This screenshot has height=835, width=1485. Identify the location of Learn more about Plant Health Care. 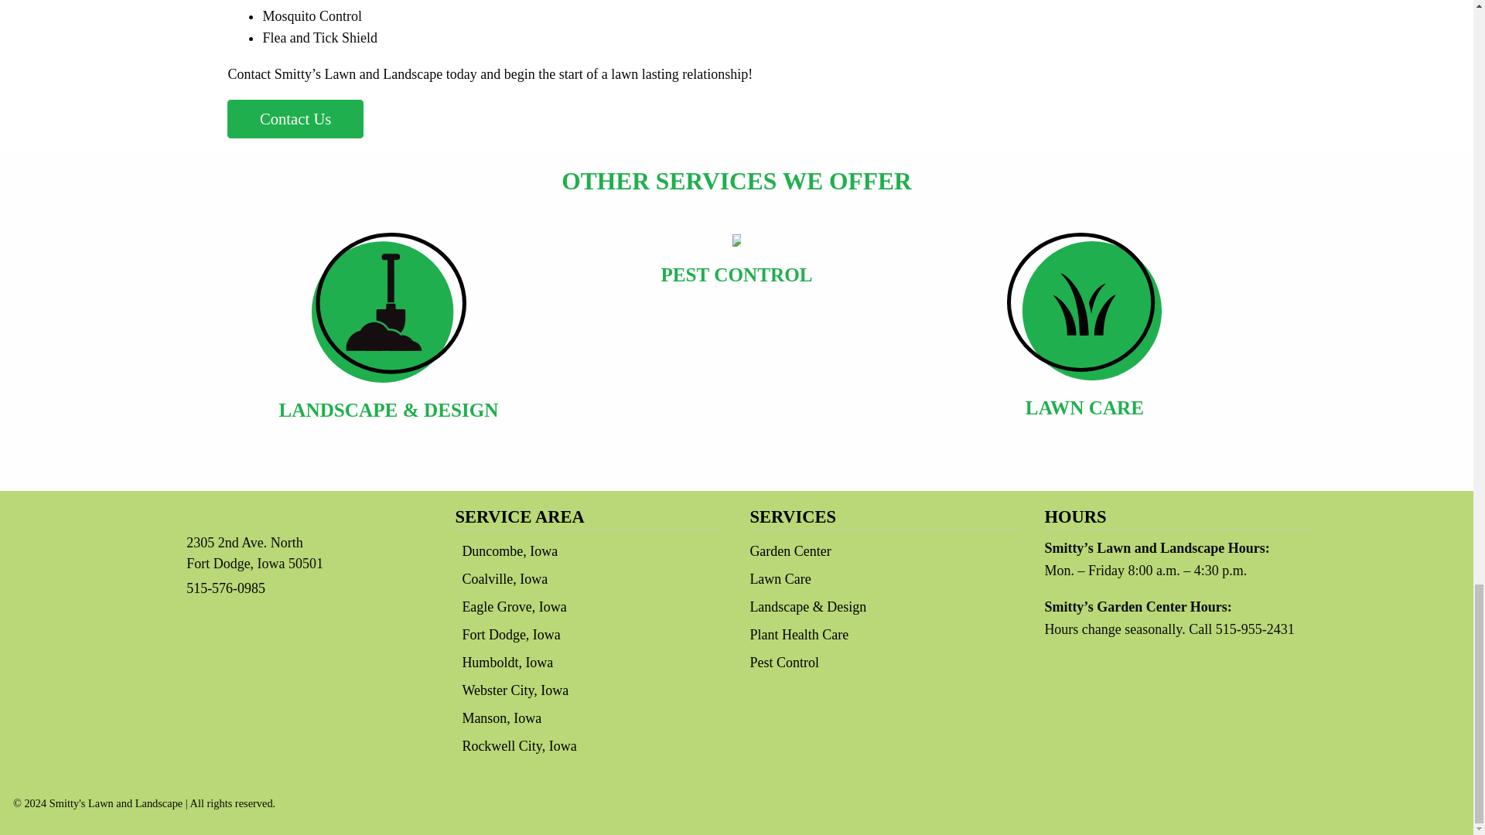
(388, 336).